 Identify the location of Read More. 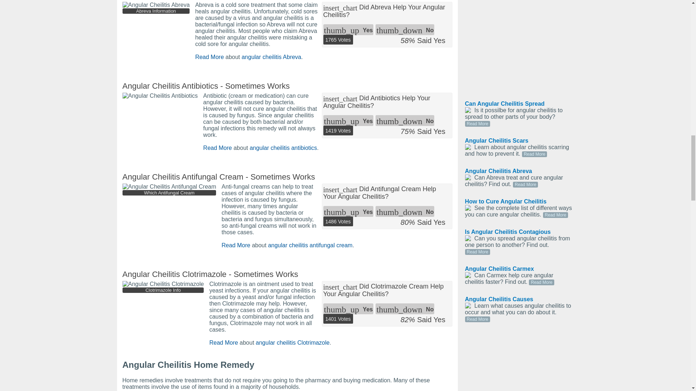
(236, 245).